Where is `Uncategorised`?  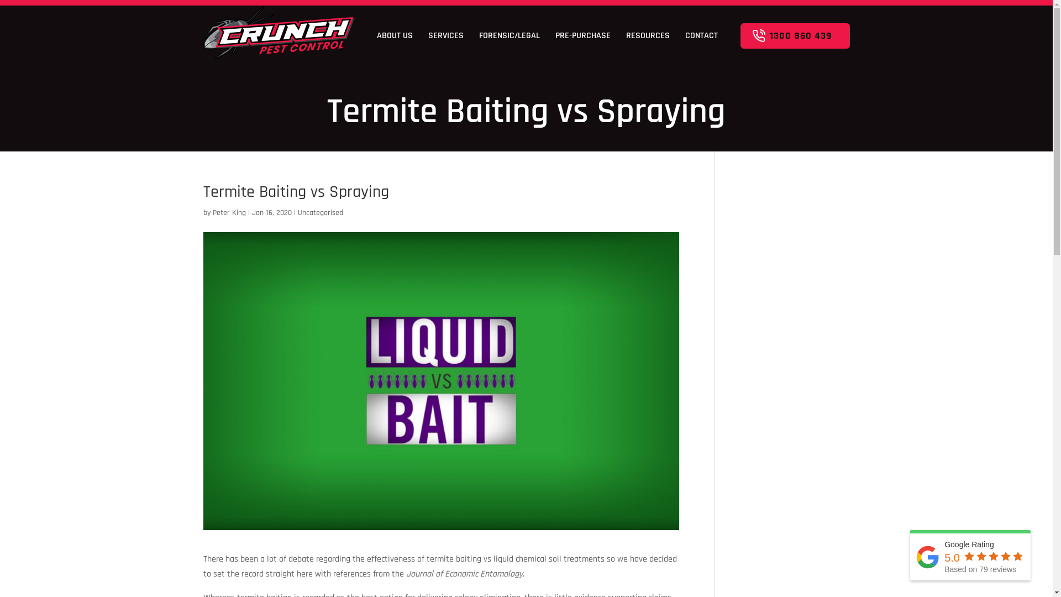 Uncategorised is located at coordinates (320, 213).